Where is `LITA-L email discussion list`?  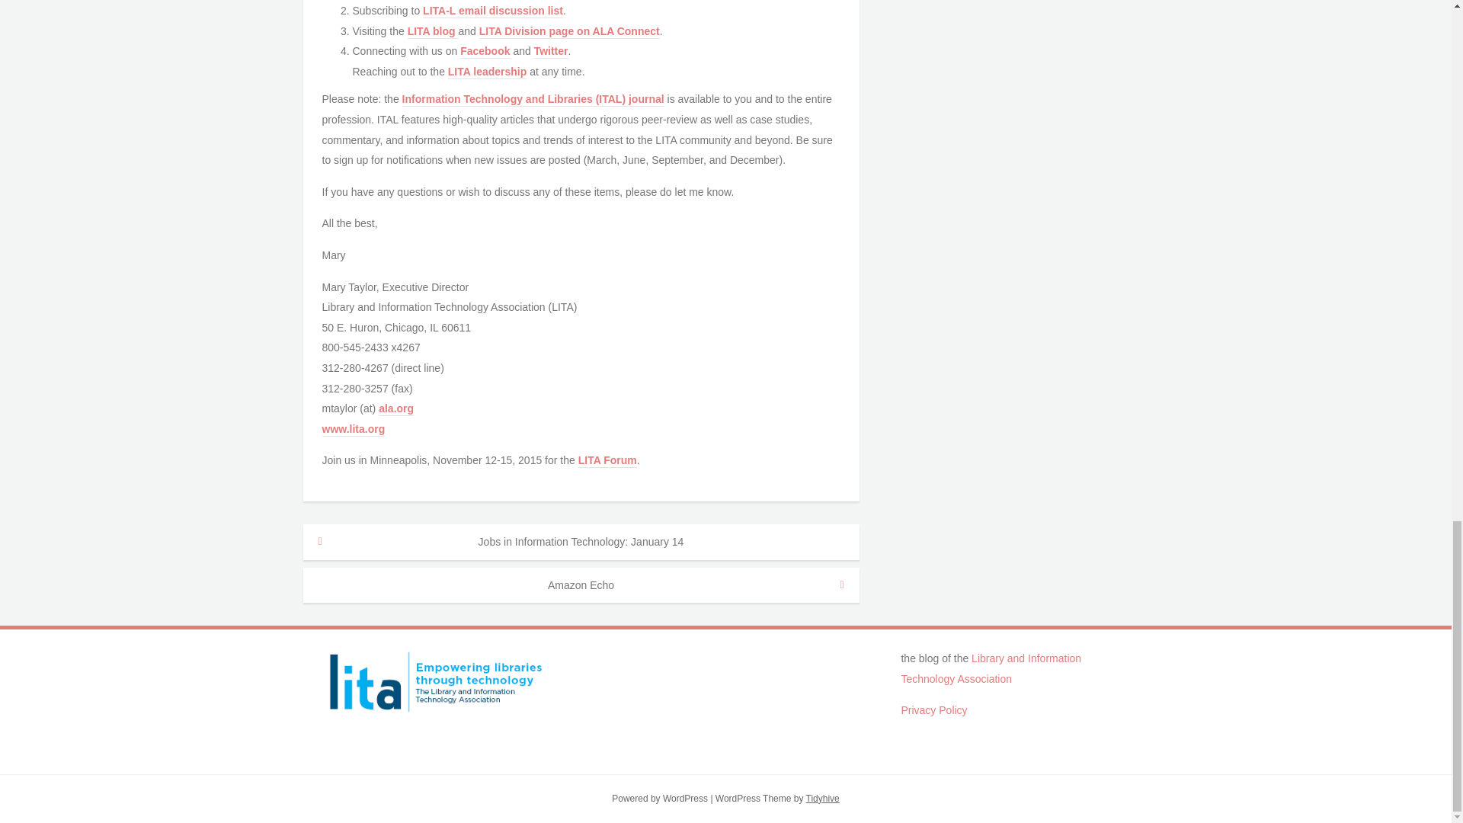 LITA-L email discussion list is located at coordinates (492, 11).